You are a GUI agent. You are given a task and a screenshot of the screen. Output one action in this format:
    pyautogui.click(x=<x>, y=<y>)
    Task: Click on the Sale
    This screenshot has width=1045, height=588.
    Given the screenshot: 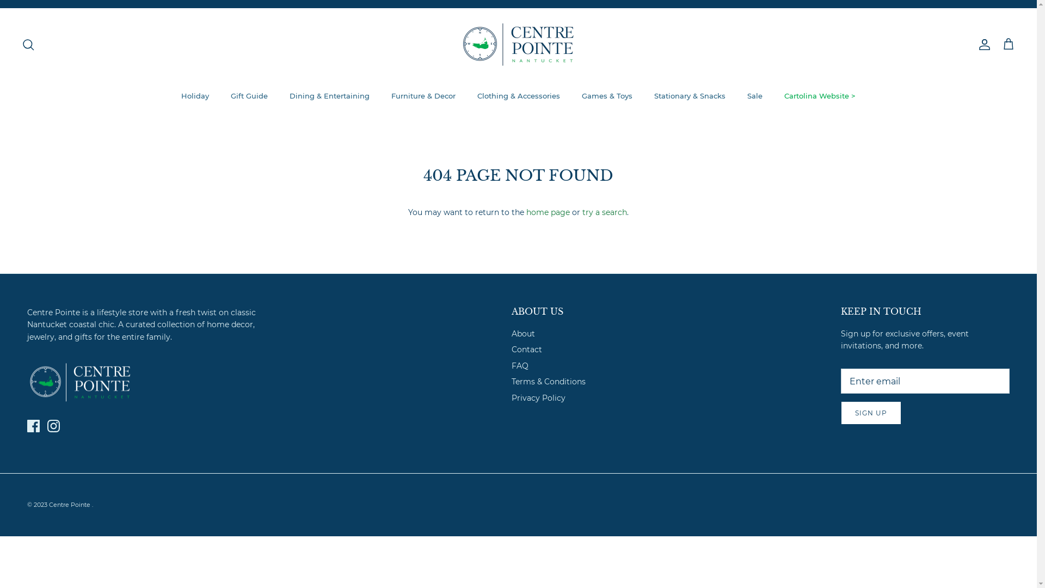 What is the action you would take?
    pyautogui.click(x=755, y=96)
    